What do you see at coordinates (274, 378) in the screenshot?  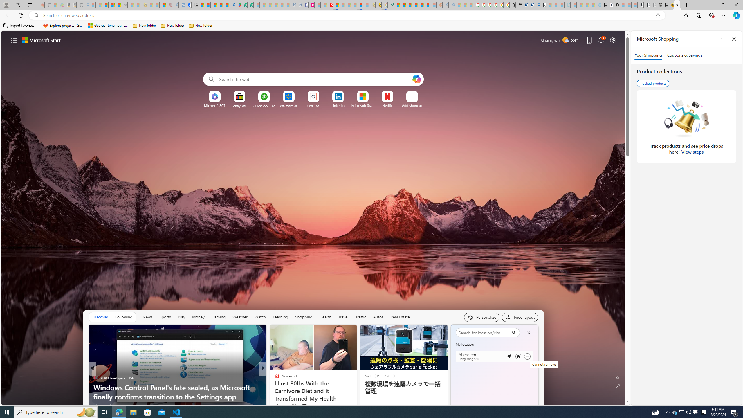 I see `CNBC` at bounding box center [274, 378].